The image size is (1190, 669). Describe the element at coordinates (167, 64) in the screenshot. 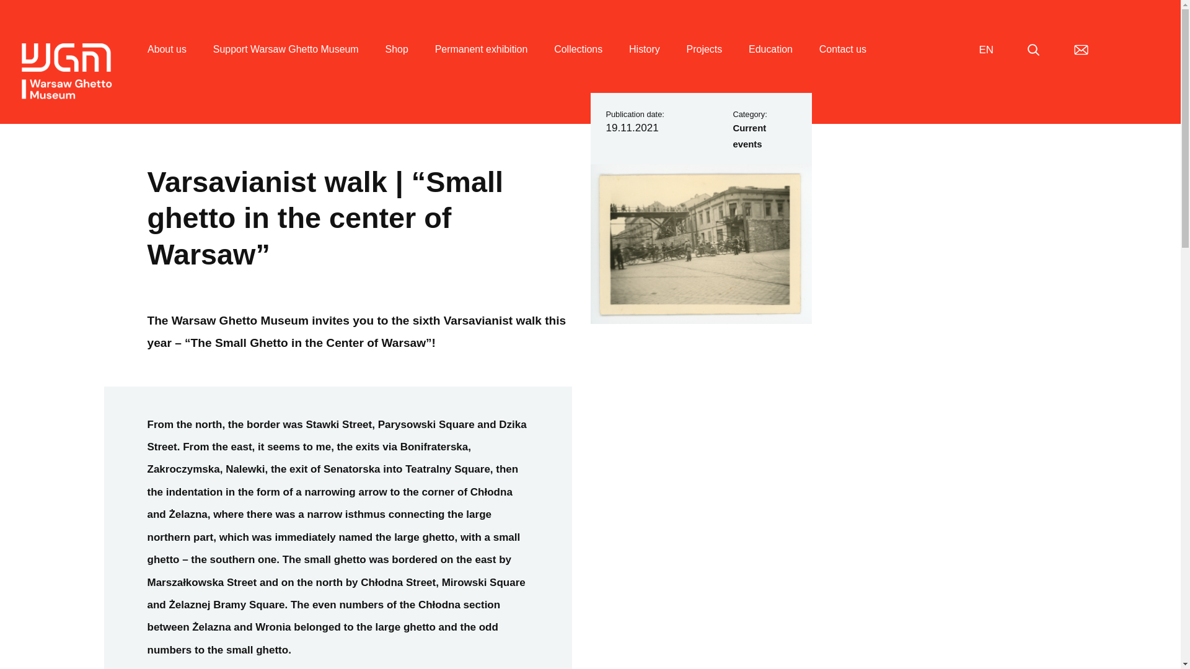

I see `About us` at that location.